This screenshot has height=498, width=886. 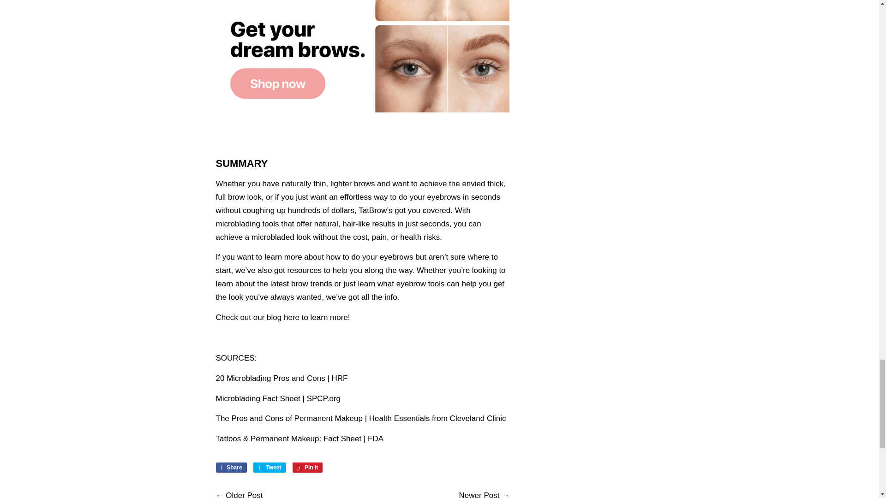 What do you see at coordinates (479, 494) in the screenshot?
I see `Pin on Pinterest` at bounding box center [479, 494].